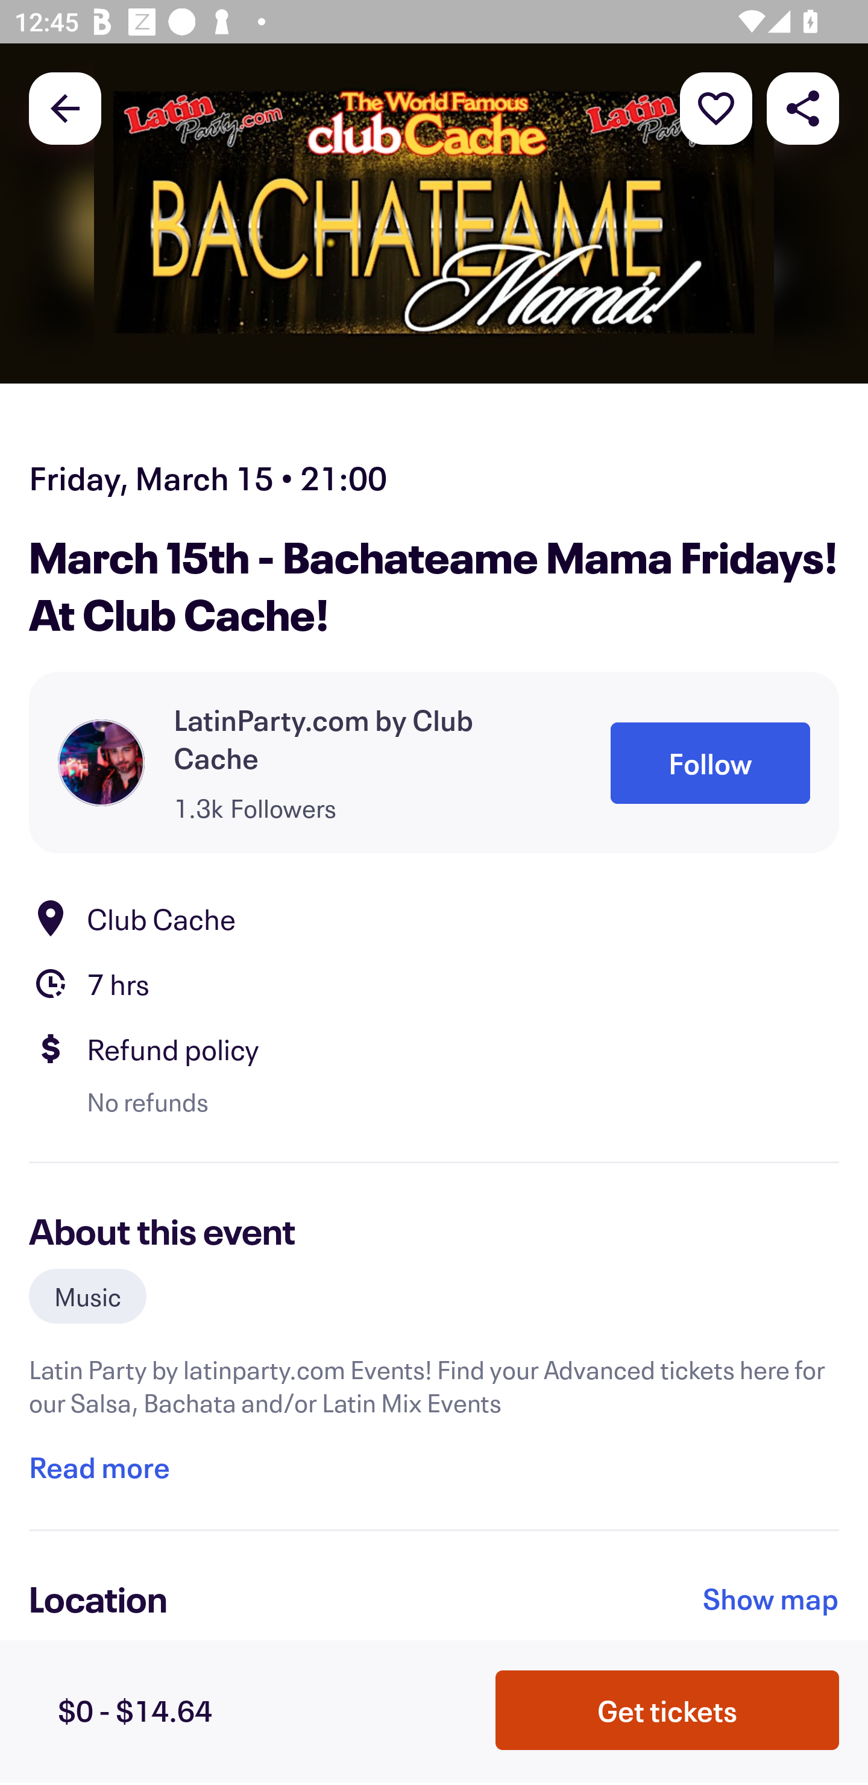 Image resolution: width=868 pixels, height=1785 pixels. I want to click on Share, so click(803, 107).